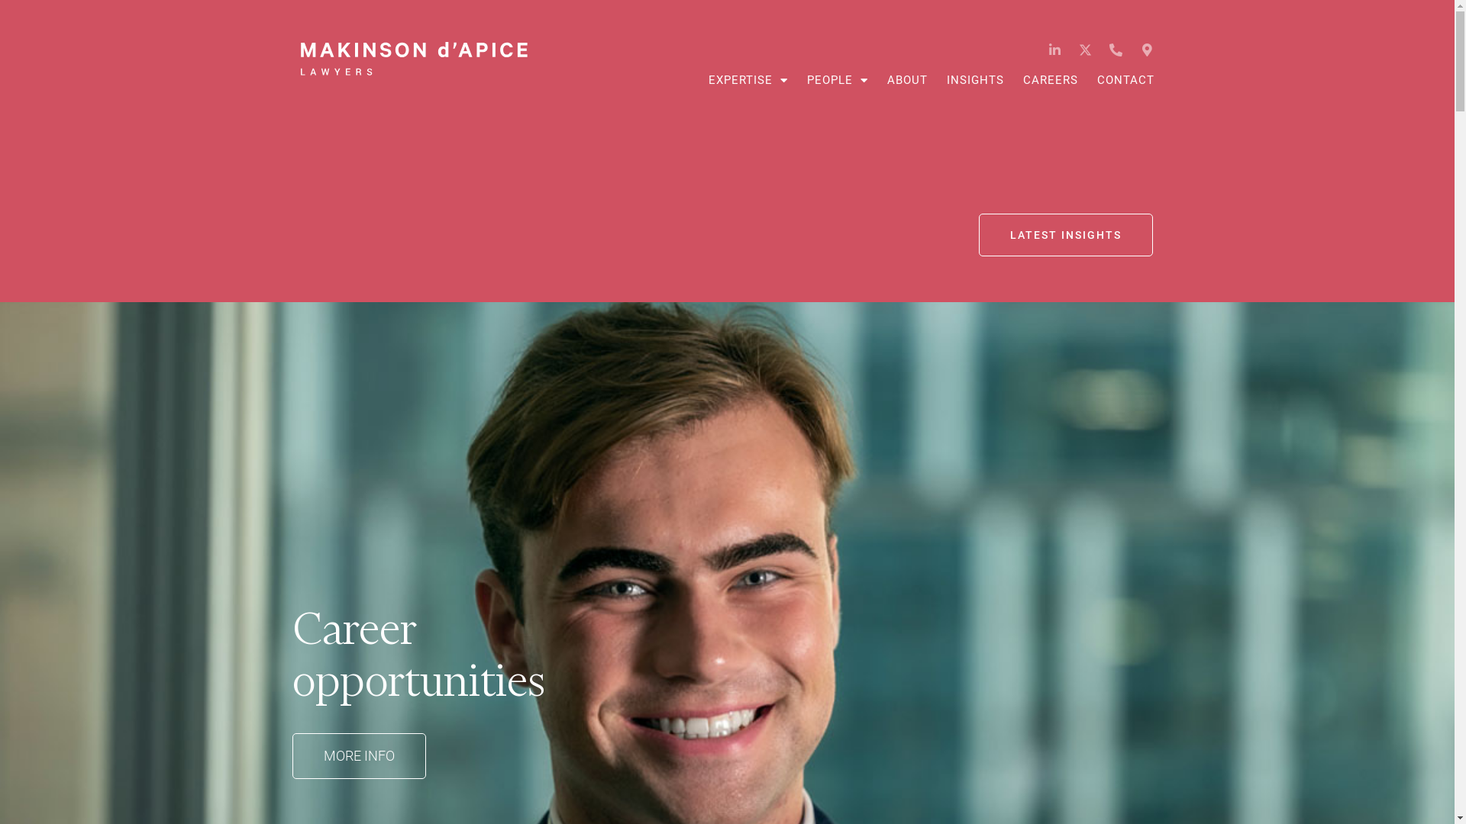 The height and width of the screenshot is (824, 1466). Describe the element at coordinates (1051, 80) in the screenshot. I see `CAREERS` at that location.